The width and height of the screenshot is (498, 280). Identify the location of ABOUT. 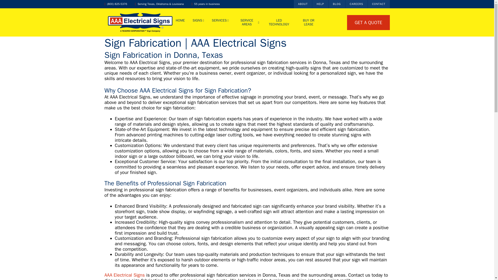
(303, 4).